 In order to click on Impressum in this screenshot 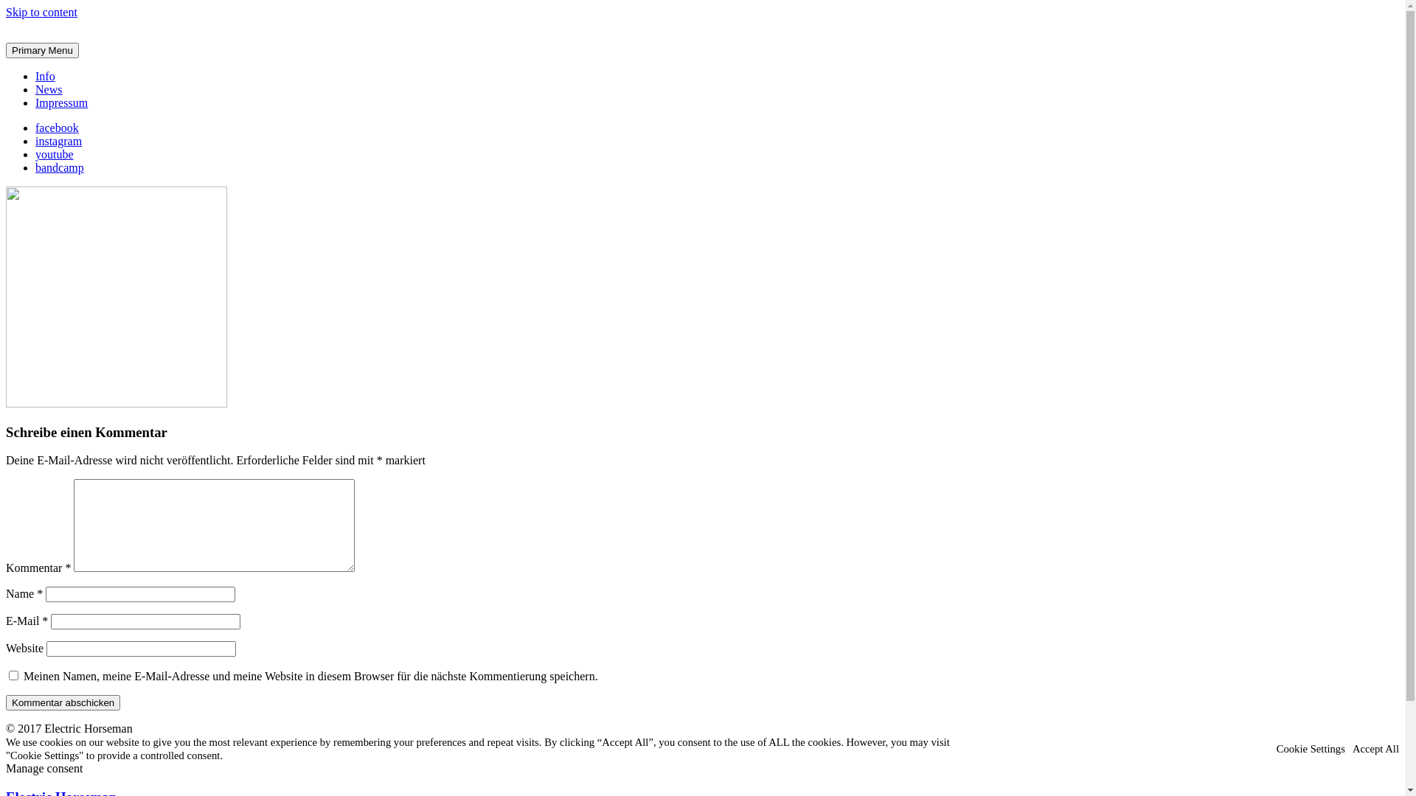, I will do `click(62, 103)`.